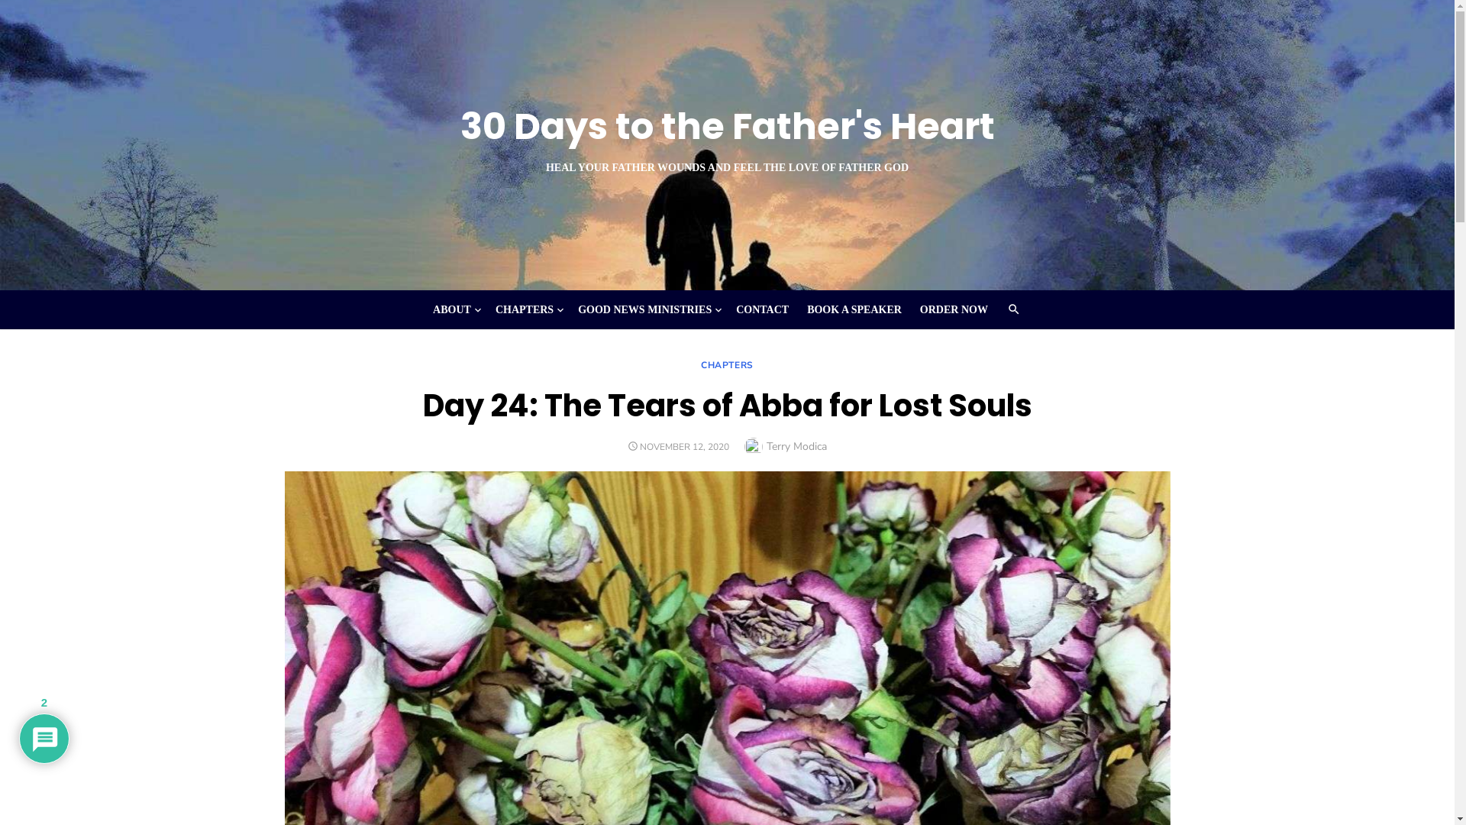 The height and width of the screenshot is (825, 1466). Describe the element at coordinates (455, 310) in the screenshot. I see `ABOUT` at that location.